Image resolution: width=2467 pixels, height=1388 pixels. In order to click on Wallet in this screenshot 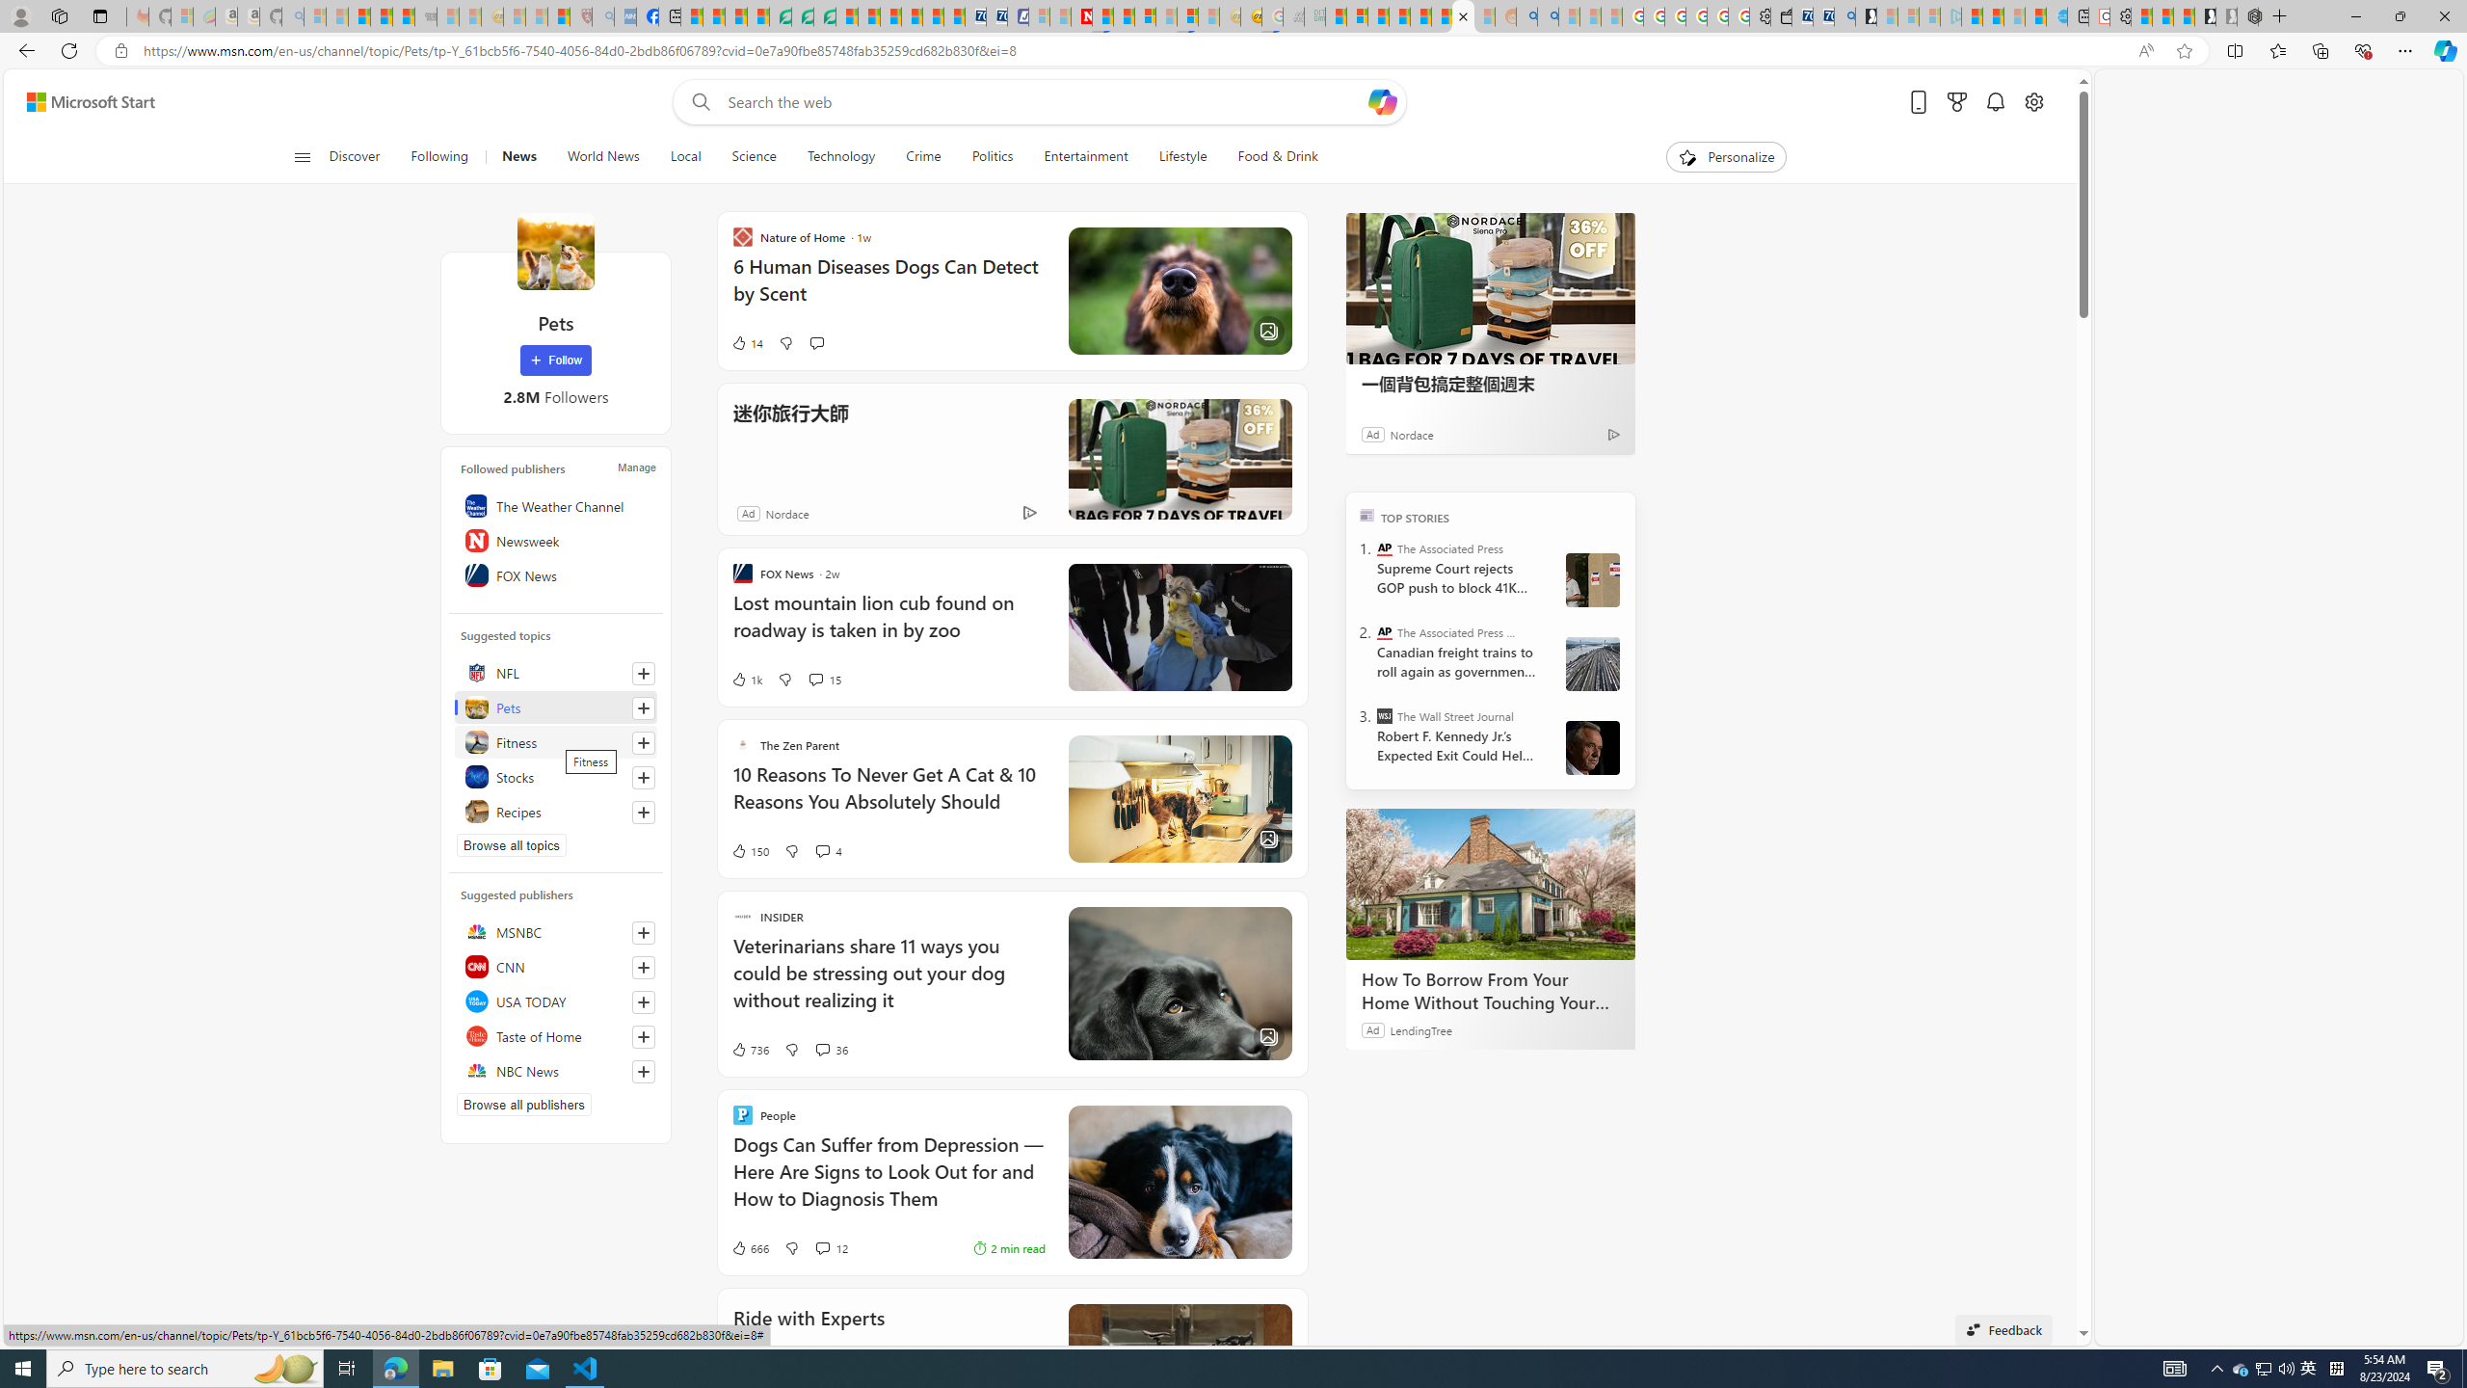, I will do `click(1781, 16)`.